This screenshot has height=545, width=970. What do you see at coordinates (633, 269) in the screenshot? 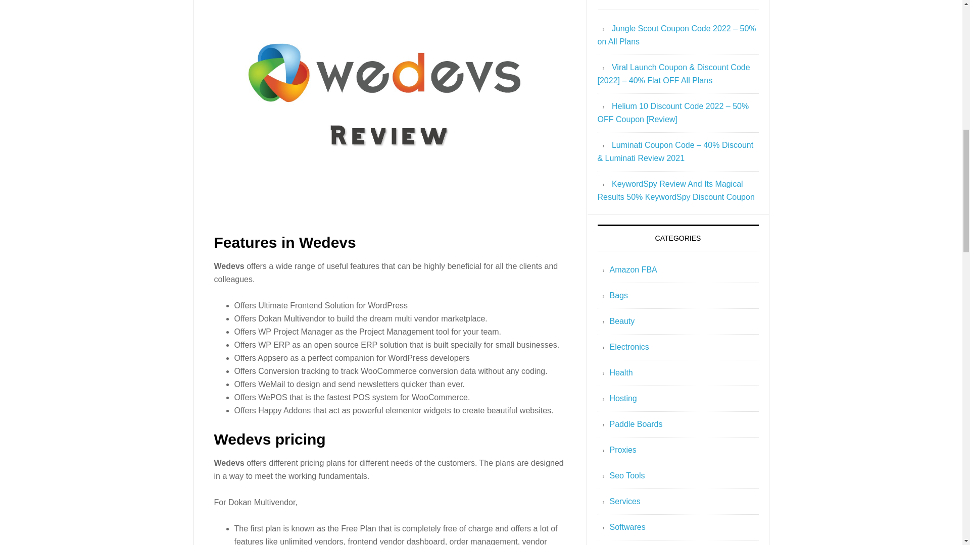
I see `Amazon FBA` at bounding box center [633, 269].